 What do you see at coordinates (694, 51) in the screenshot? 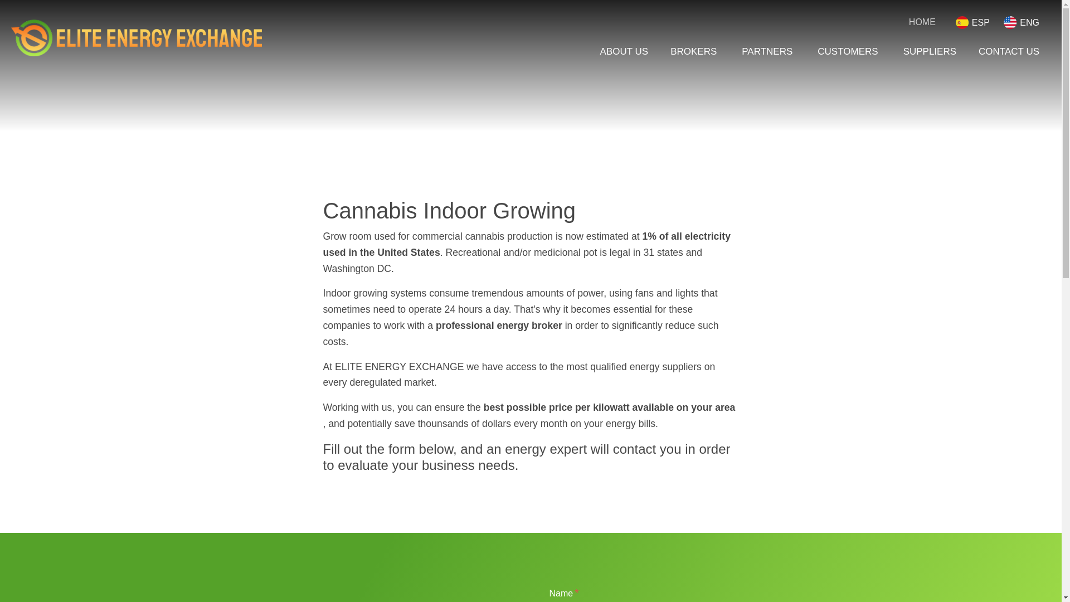
I see `BROKERS` at bounding box center [694, 51].